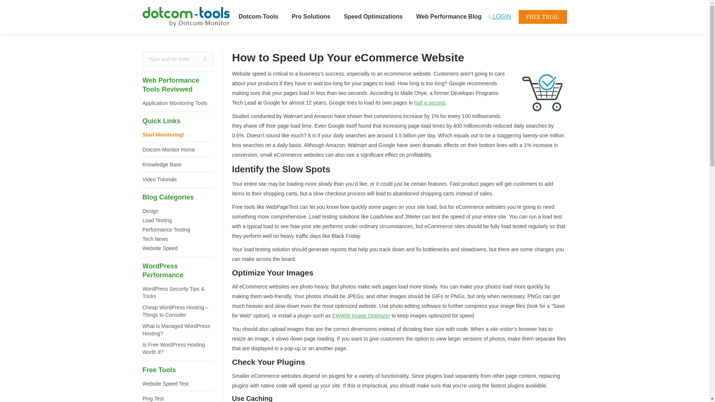 The image size is (715, 402). What do you see at coordinates (373, 17) in the screenshot?
I see `Speed Optimizations` at bounding box center [373, 17].